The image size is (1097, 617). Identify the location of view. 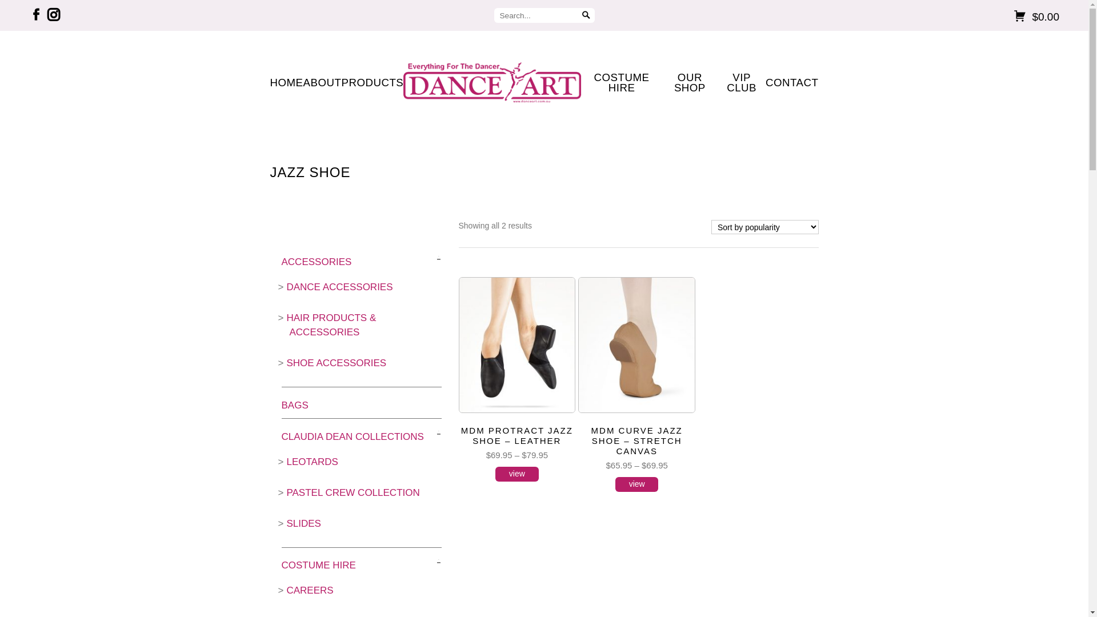
(517, 474).